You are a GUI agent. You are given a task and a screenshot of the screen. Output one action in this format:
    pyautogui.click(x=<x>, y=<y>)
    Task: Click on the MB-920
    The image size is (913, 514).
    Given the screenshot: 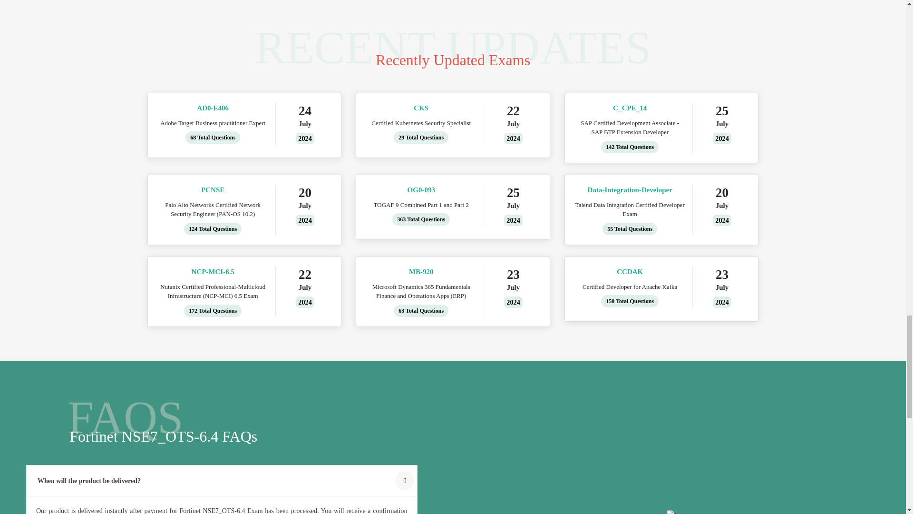 What is the action you would take?
    pyautogui.click(x=421, y=272)
    